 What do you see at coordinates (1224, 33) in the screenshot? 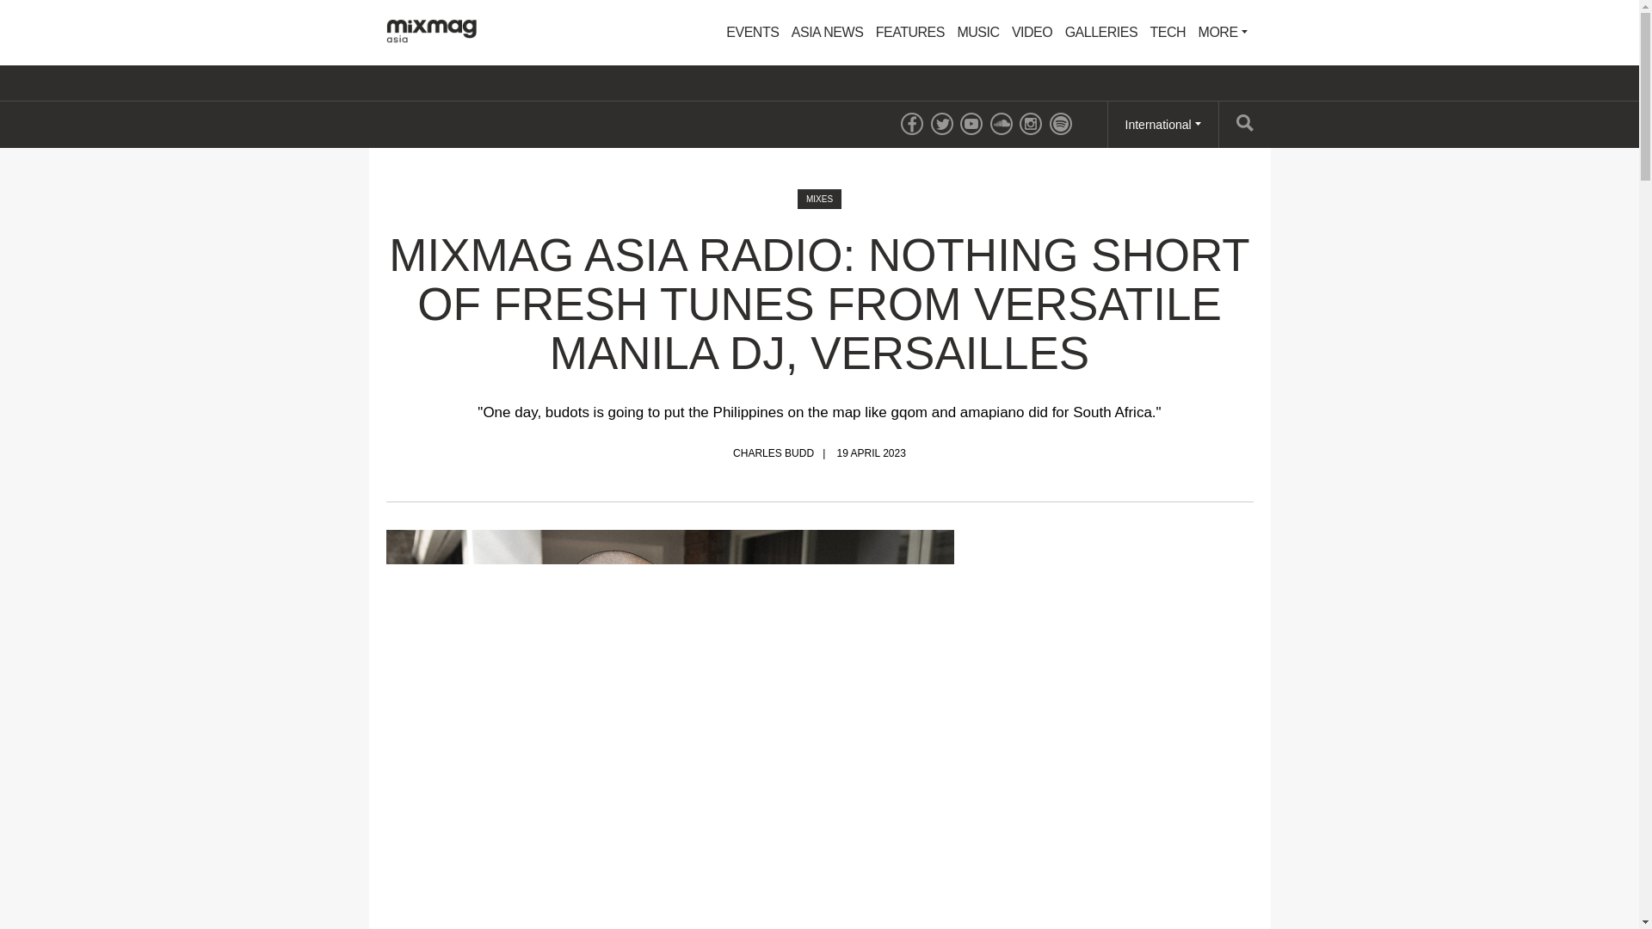
I see `MORE` at bounding box center [1224, 33].